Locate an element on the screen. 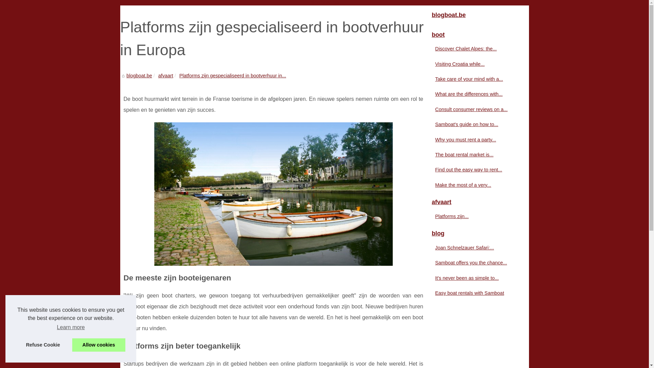 The height and width of the screenshot is (368, 654). blog is located at coordinates (478, 234).